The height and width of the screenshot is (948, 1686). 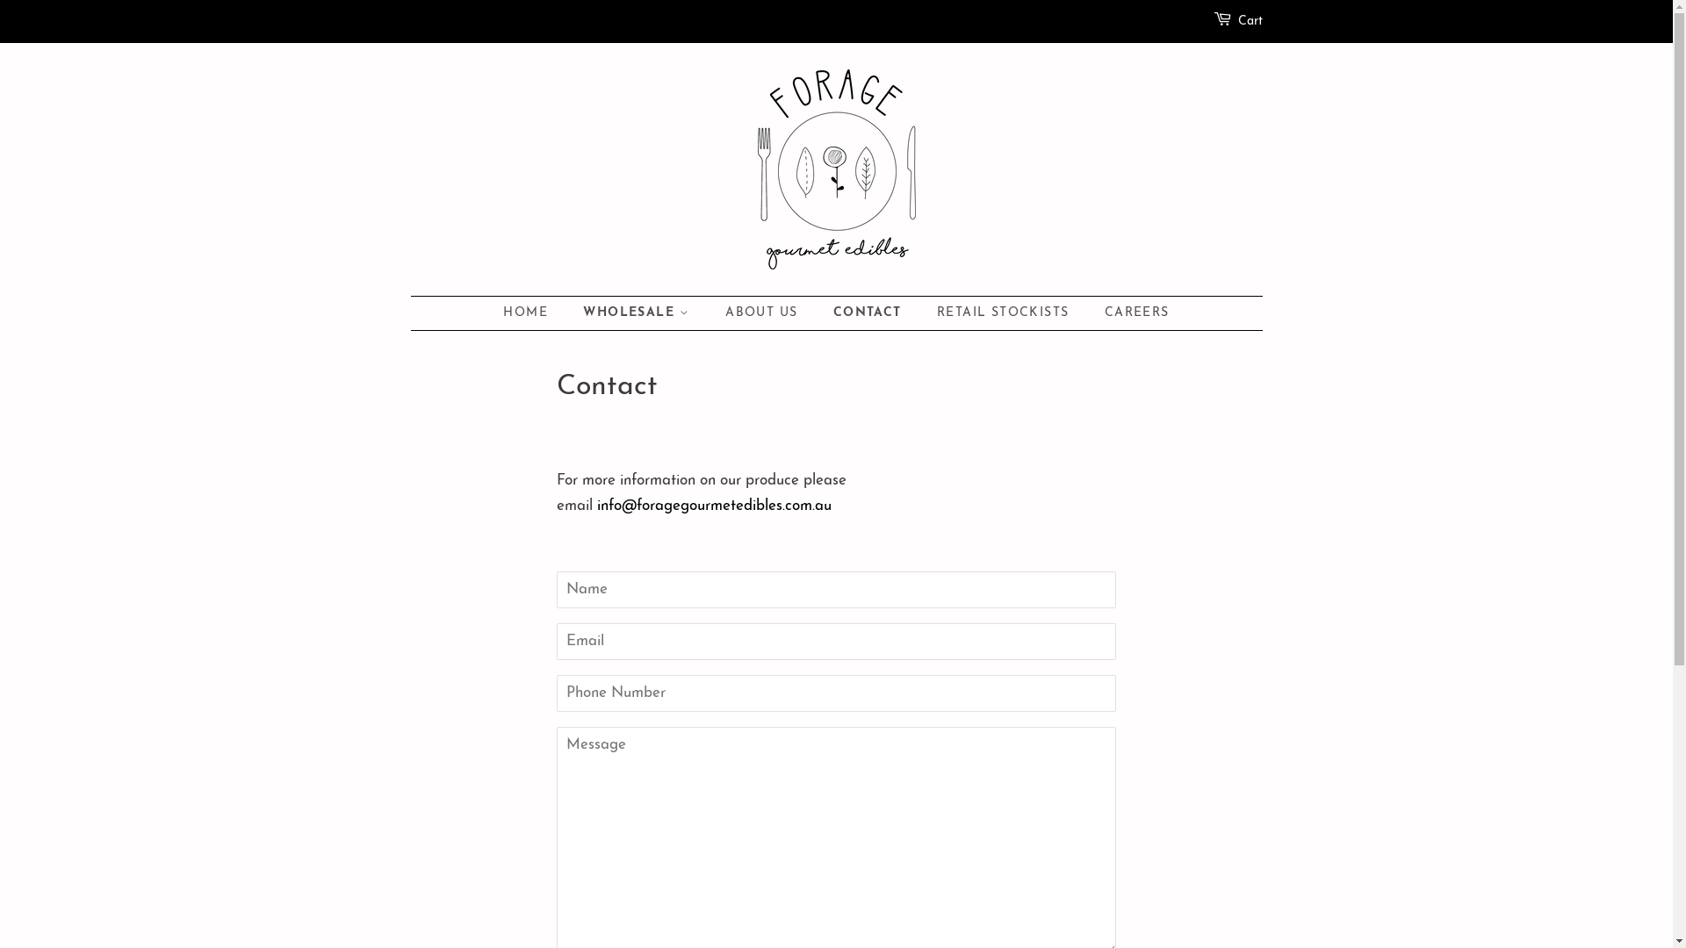 I want to click on info@foragegourmetedibles.com.au, so click(x=715, y=506).